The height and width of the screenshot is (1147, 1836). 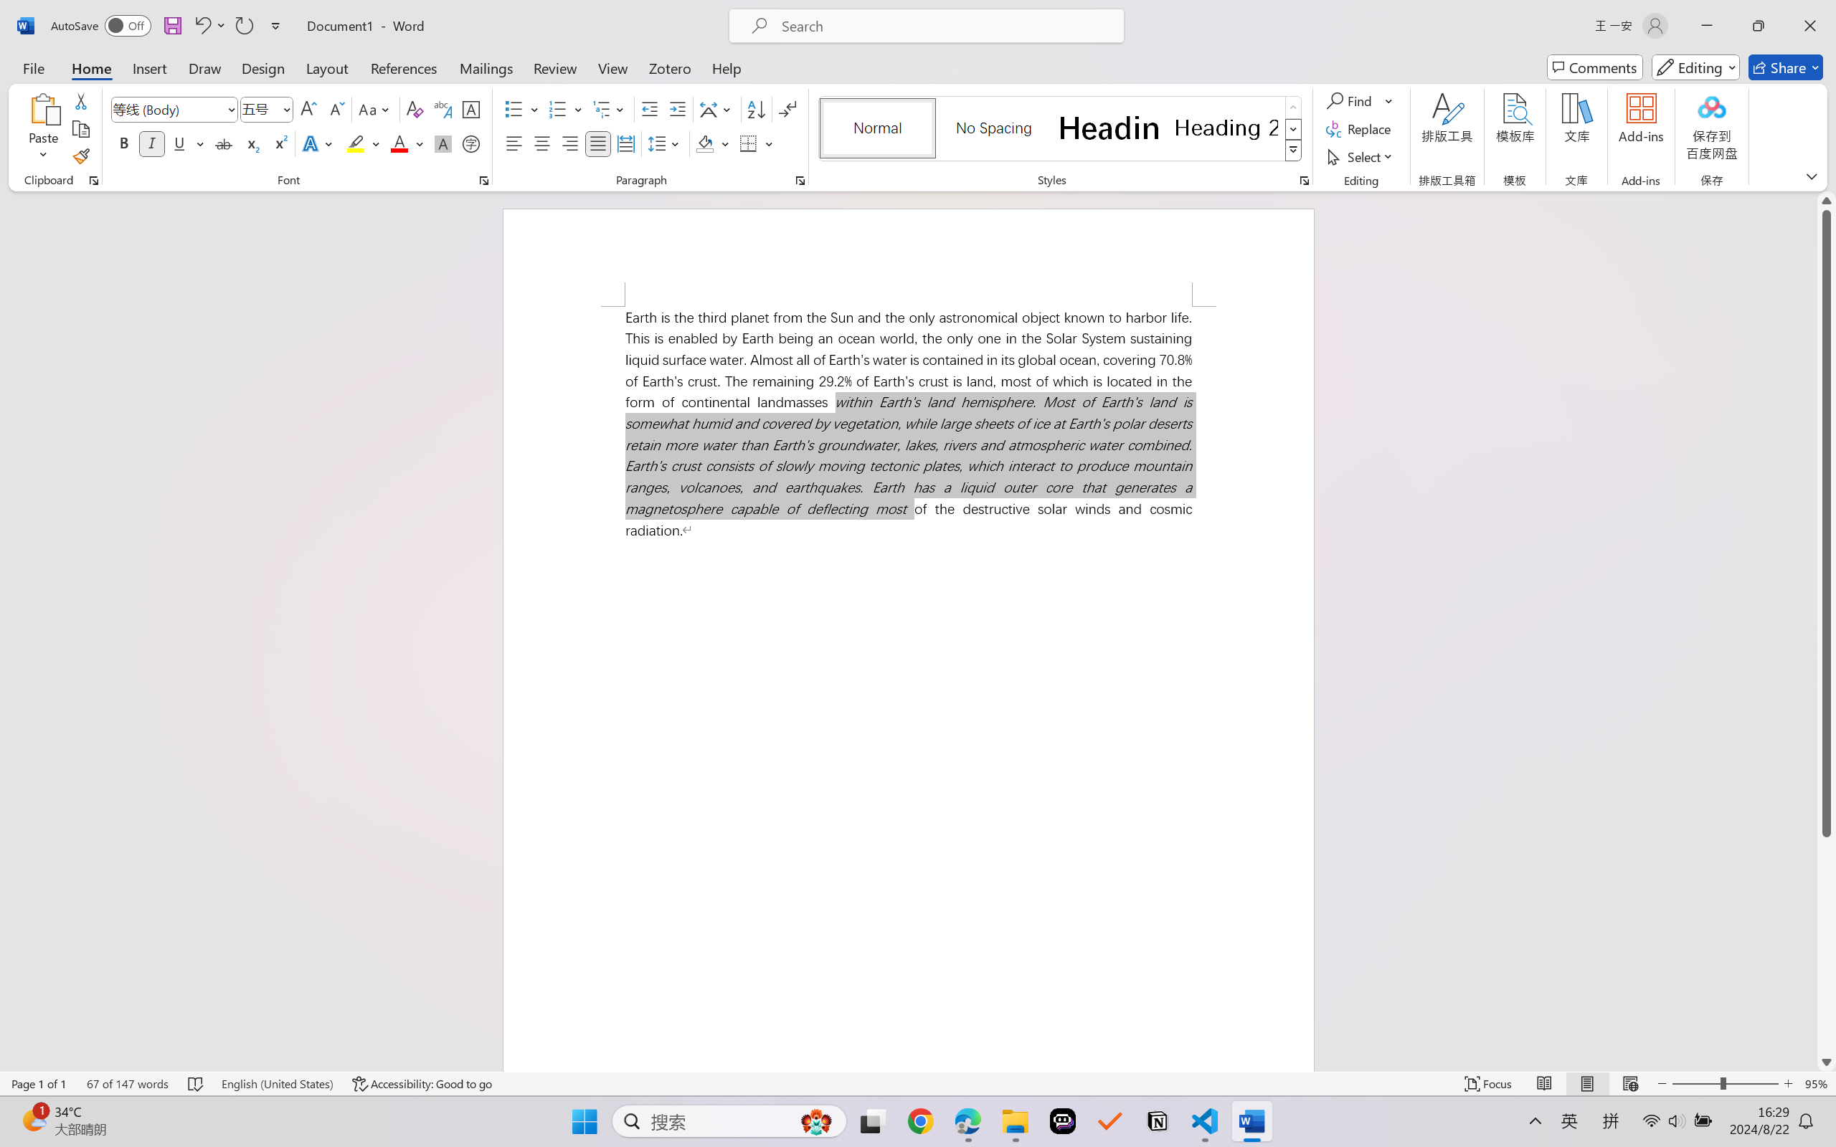 What do you see at coordinates (1294, 129) in the screenshot?
I see `Row Down` at bounding box center [1294, 129].